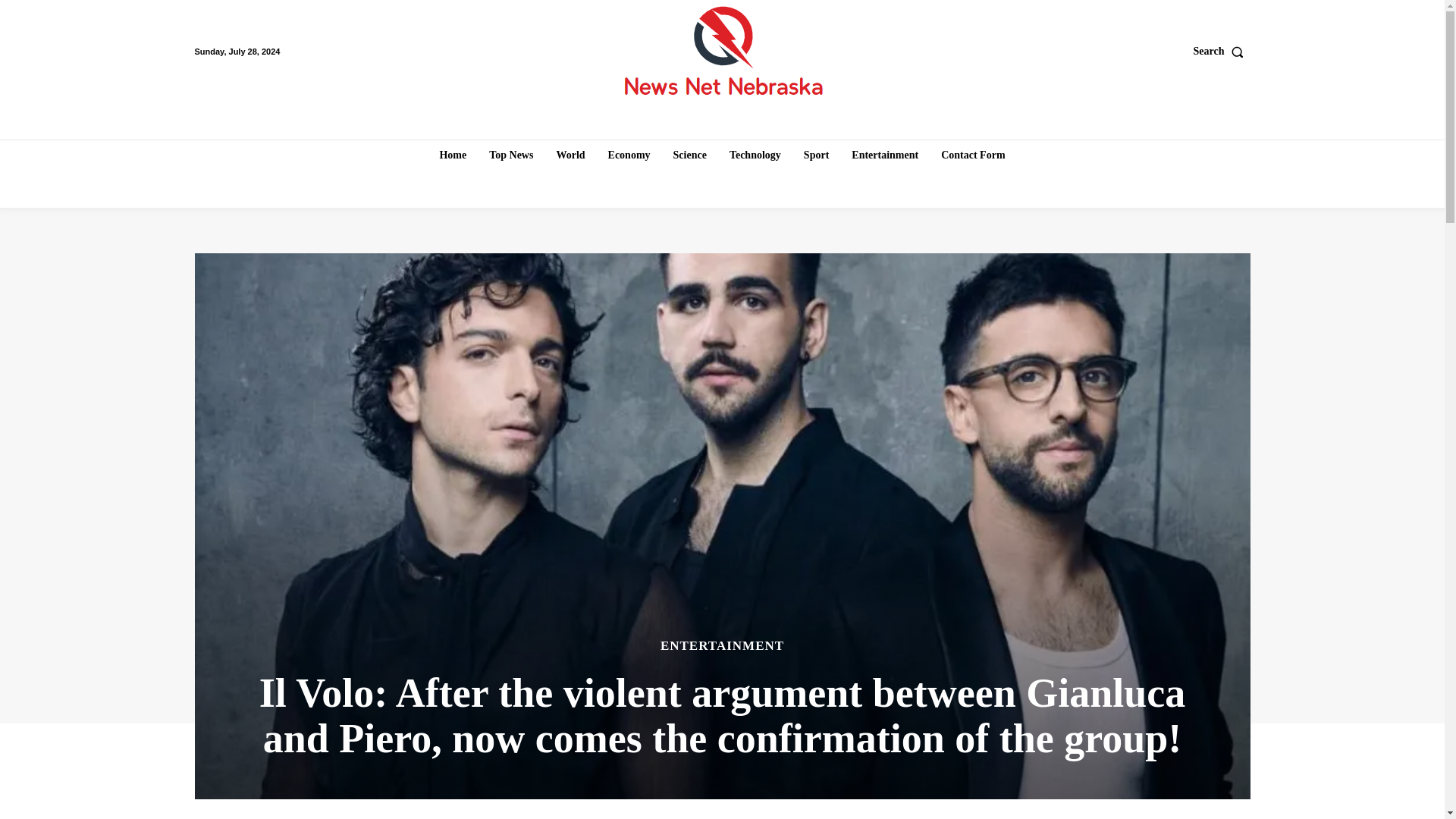 This screenshot has height=819, width=1456. I want to click on Science, so click(690, 155).